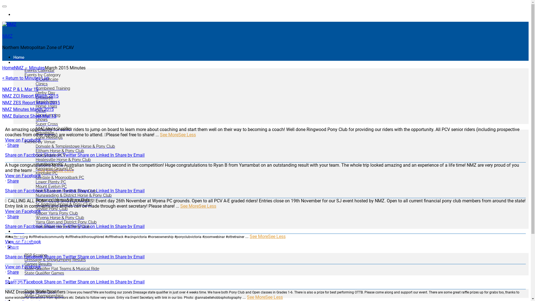  Describe the element at coordinates (47, 173) in the screenshot. I see `Kinglake PC` at that location.